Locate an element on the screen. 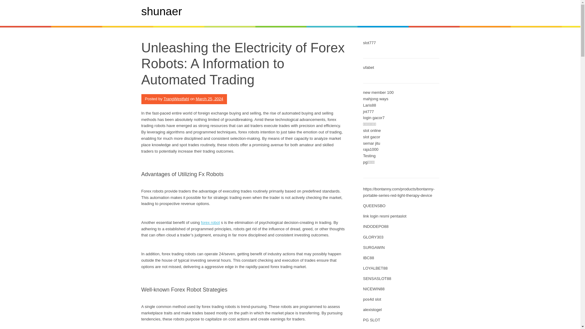  new member 100 is located at coordinates (378, 92).